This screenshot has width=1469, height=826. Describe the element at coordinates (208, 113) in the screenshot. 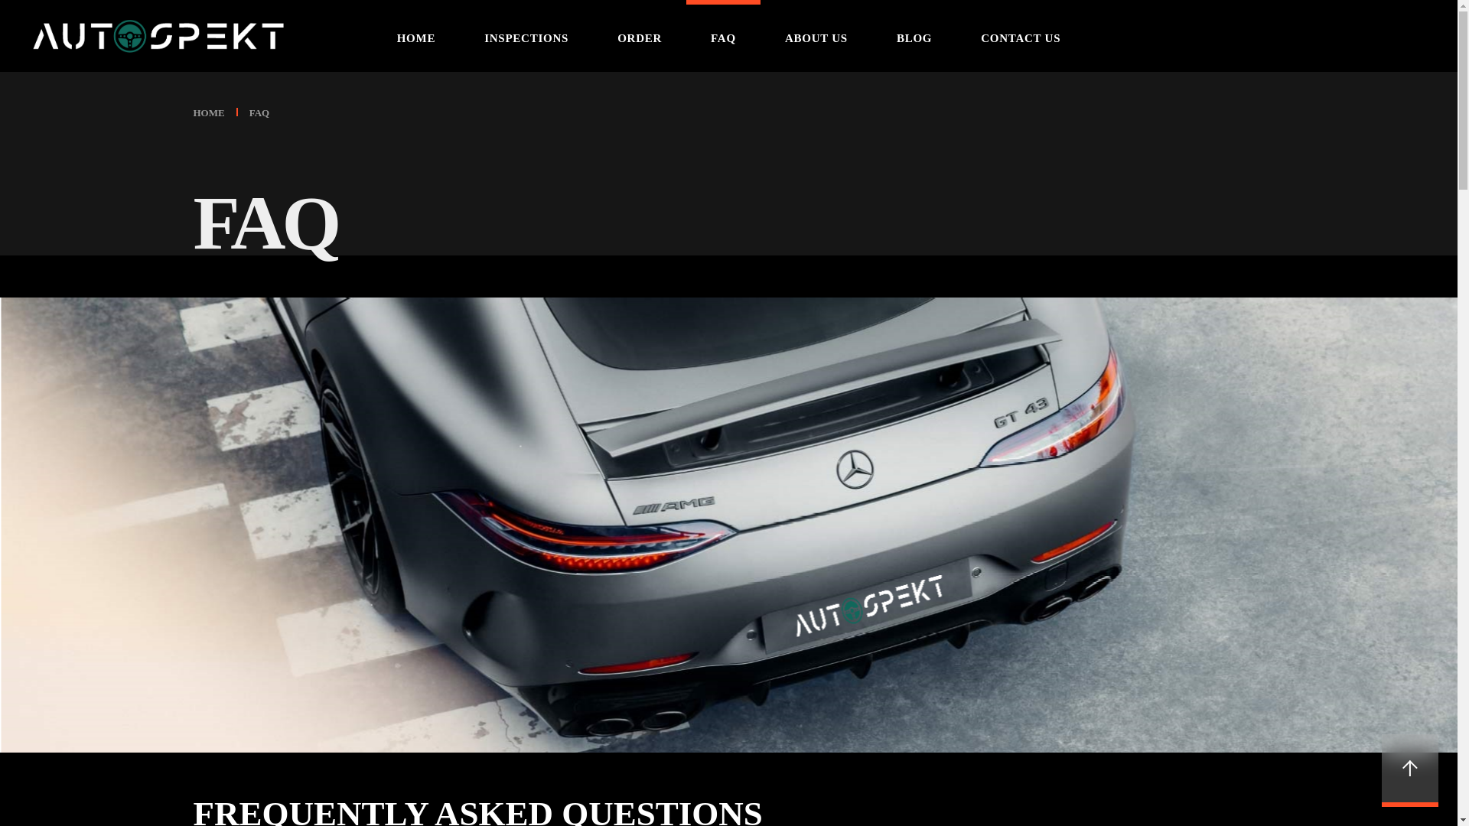

I see `HOME` at that location.